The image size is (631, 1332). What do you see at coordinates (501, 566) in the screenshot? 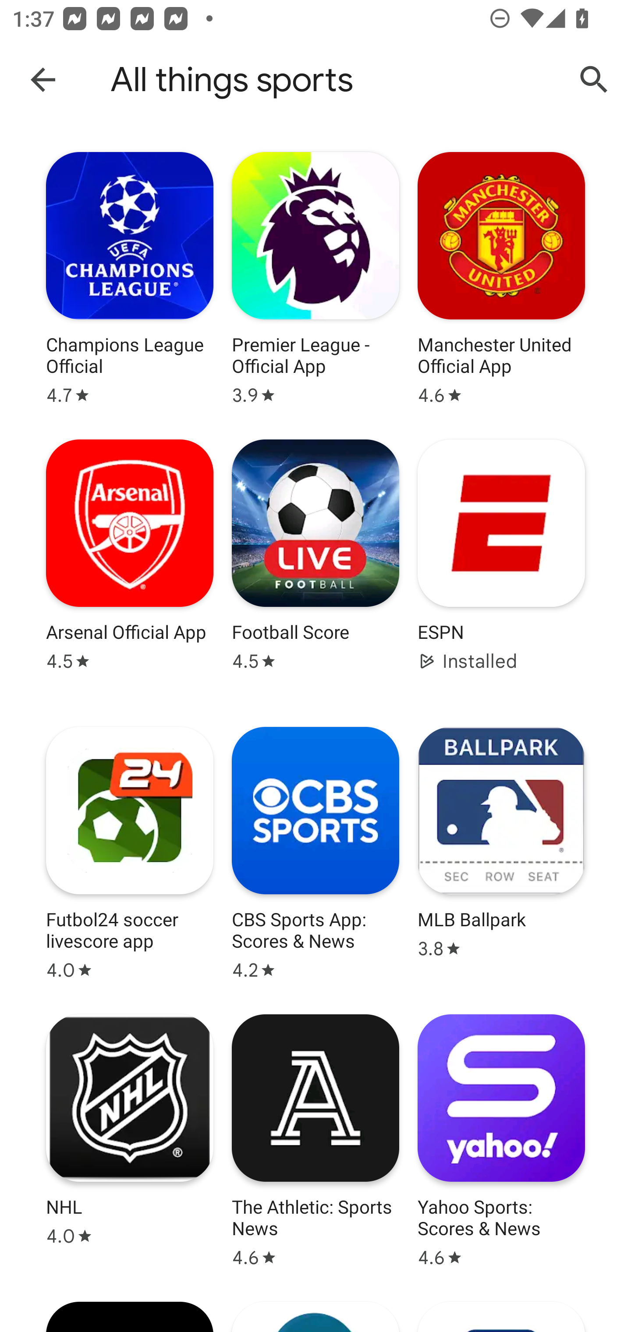
I see `App: ESPN
Installed

` at bounding box center [501, 566].